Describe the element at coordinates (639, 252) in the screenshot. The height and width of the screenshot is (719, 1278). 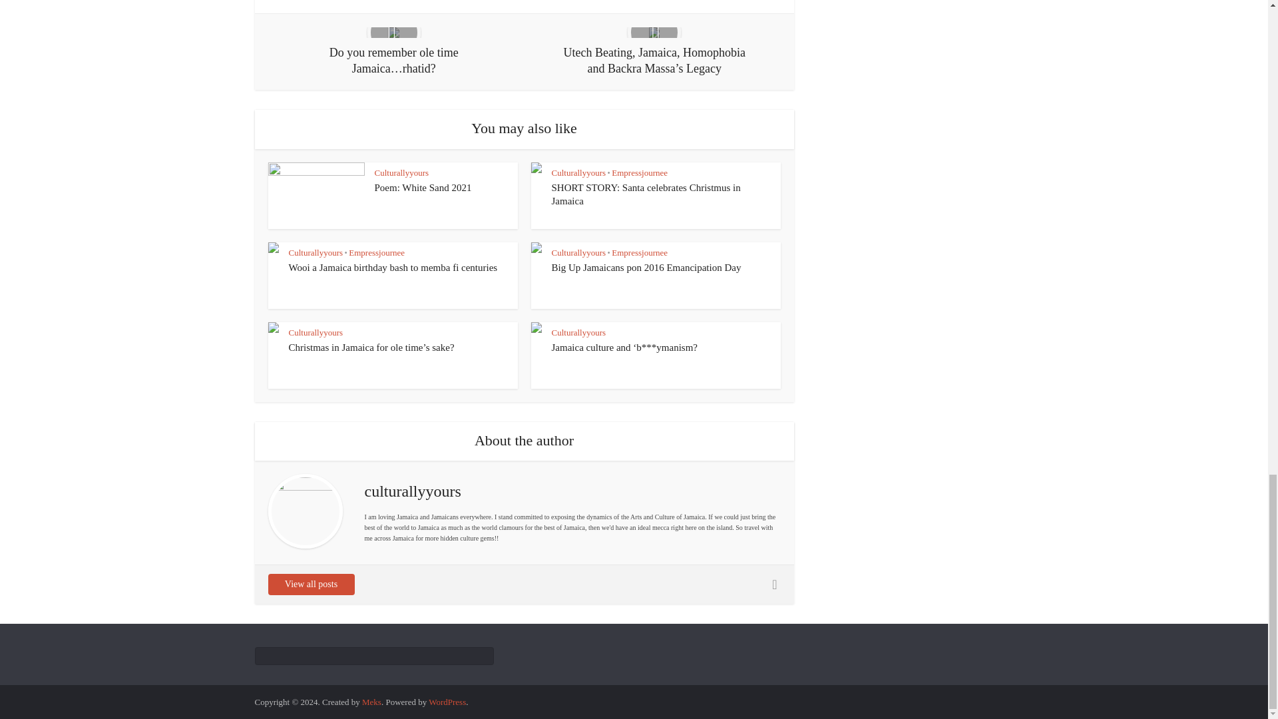
I see `Empressjournee` at that location.